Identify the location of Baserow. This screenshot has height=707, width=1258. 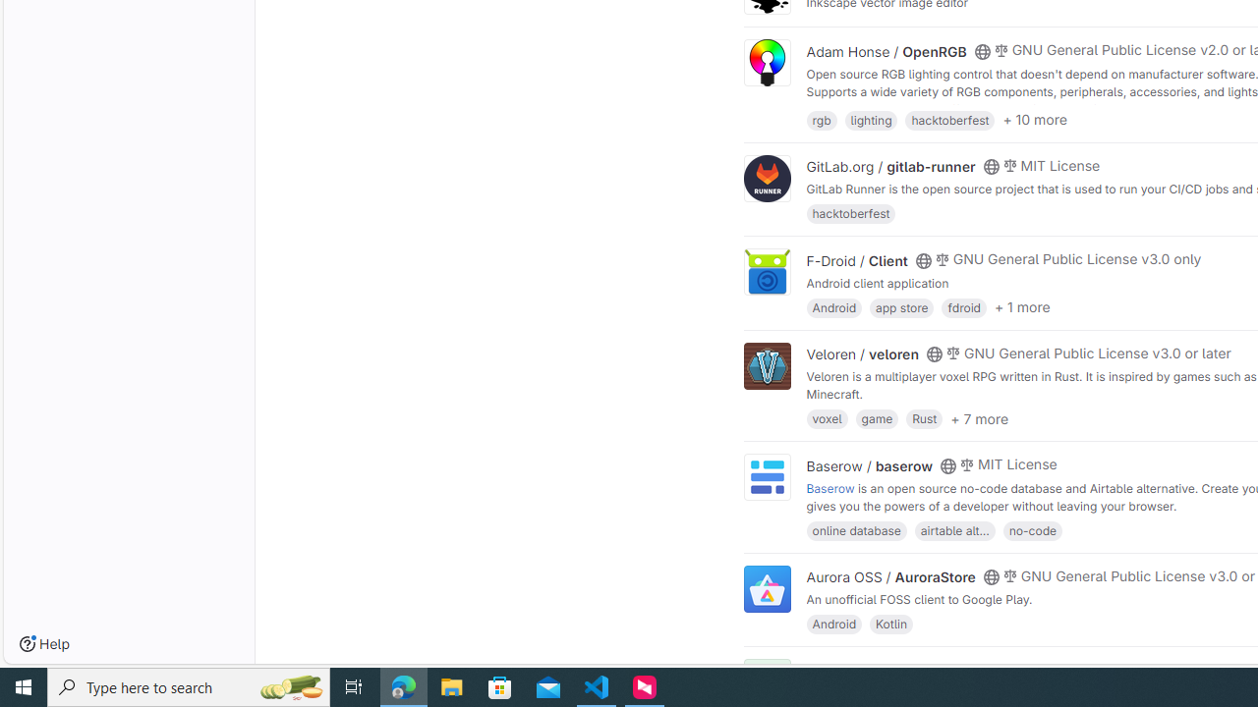
(830, 487).